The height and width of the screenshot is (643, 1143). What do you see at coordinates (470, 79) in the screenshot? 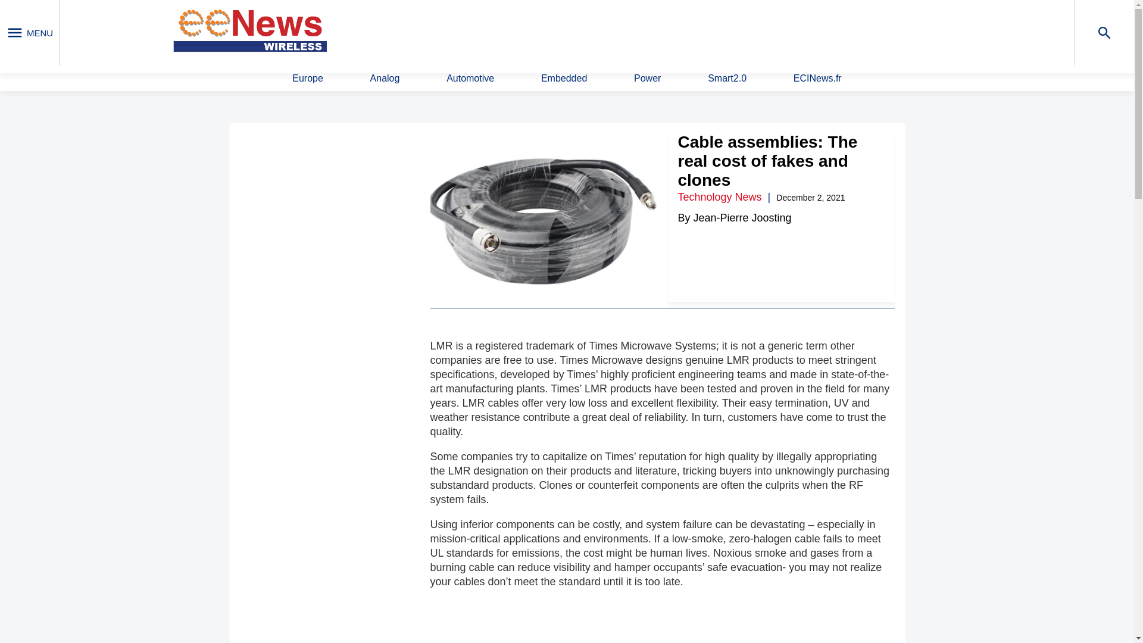
I see `Automotive` at bounding box center [470, 79].